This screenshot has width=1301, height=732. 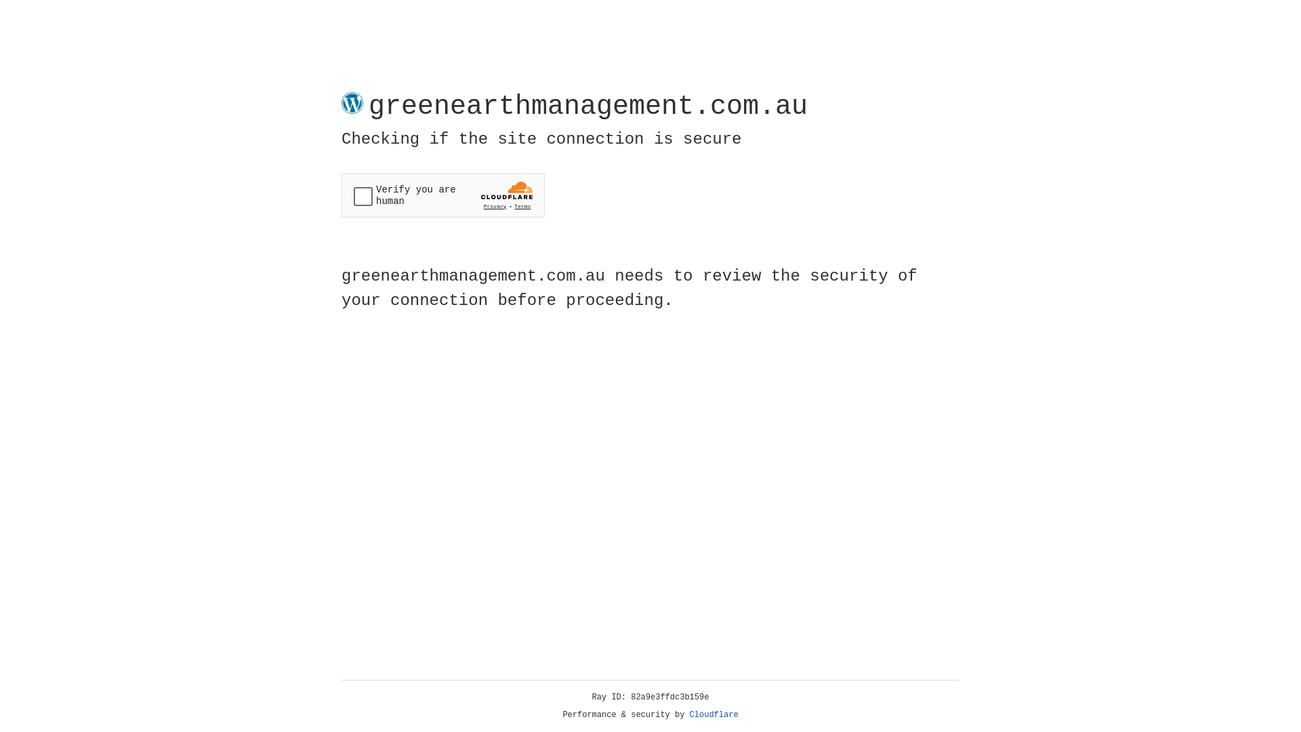 I want to click on Cloudflare, so click(x=714, y=715).